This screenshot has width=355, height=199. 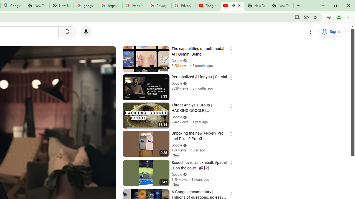 What do you see at coordinates (184, 175) in the screenshot?
I see `Verified` at bounding box center [184, 175].